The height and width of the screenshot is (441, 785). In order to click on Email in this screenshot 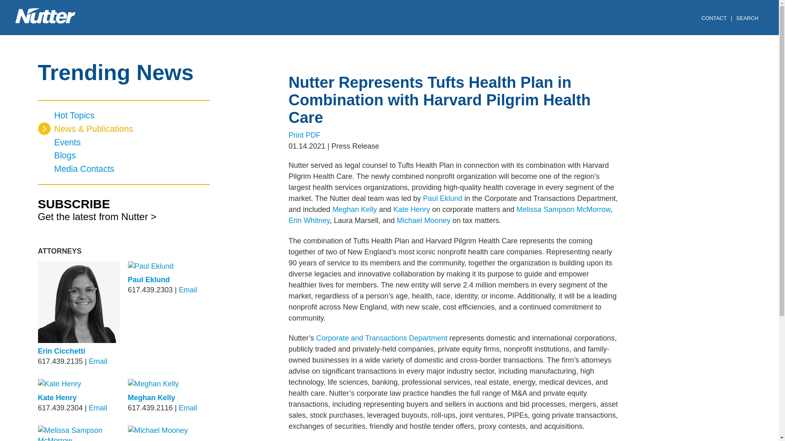, I will do `click(97, 361)`.